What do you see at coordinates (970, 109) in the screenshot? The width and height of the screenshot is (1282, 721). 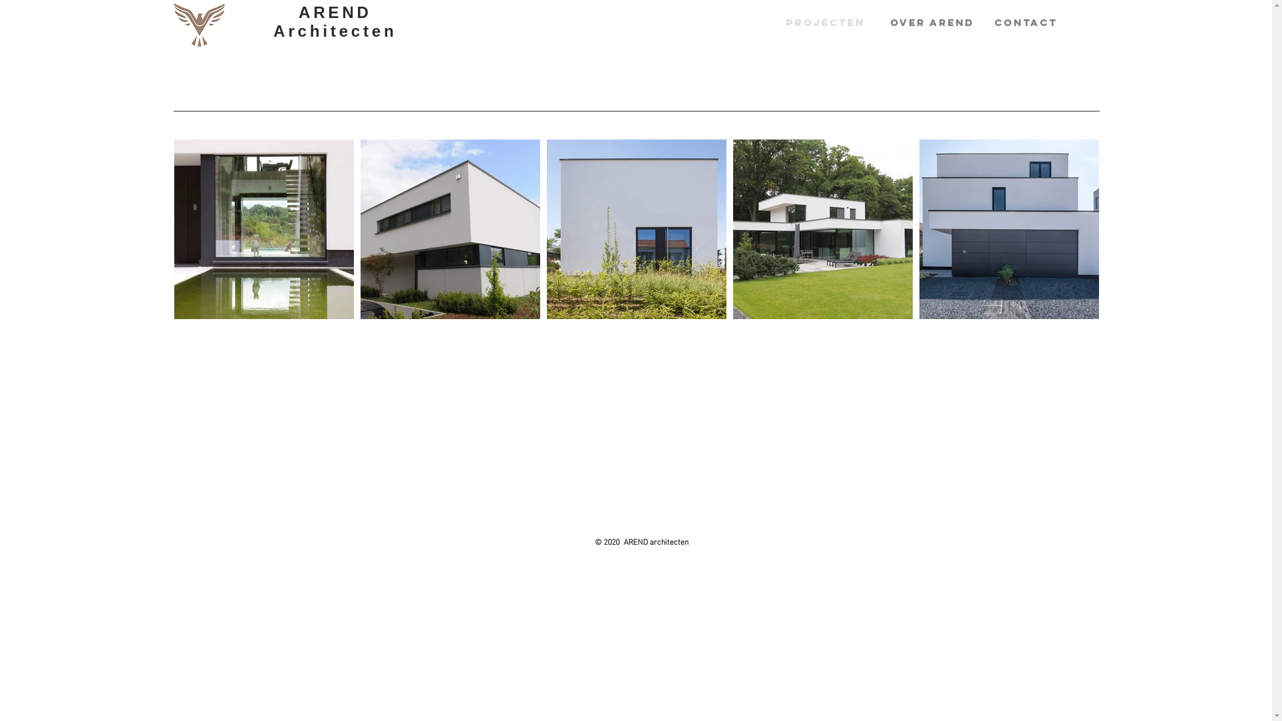 I see `Renovatie` at bounding box center [970, 109].